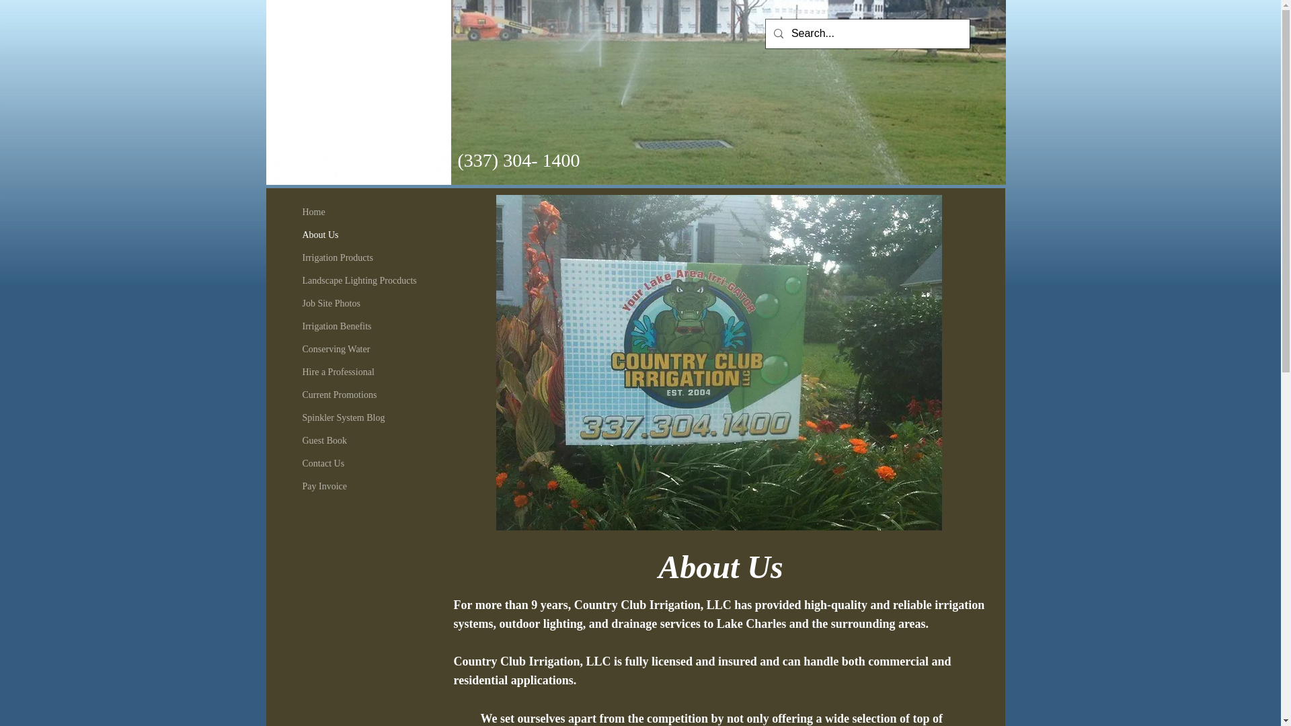 The image size is (1291, 726). What do you see at coordinates (338, 257) in the screenshot?
I see `Irrigation Products` at bounding box center [338, 257].